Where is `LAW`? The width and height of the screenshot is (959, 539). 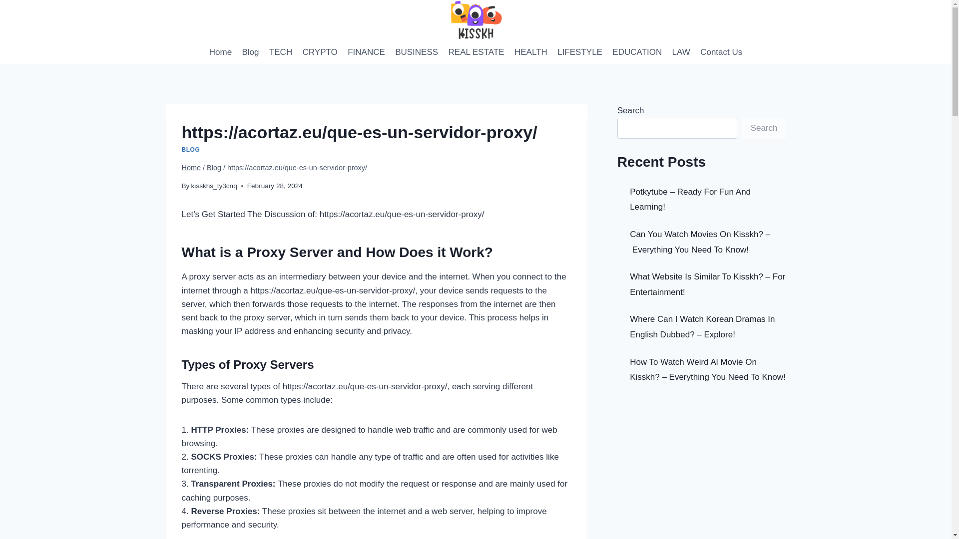
LAW is located at coordinates (681, 52).